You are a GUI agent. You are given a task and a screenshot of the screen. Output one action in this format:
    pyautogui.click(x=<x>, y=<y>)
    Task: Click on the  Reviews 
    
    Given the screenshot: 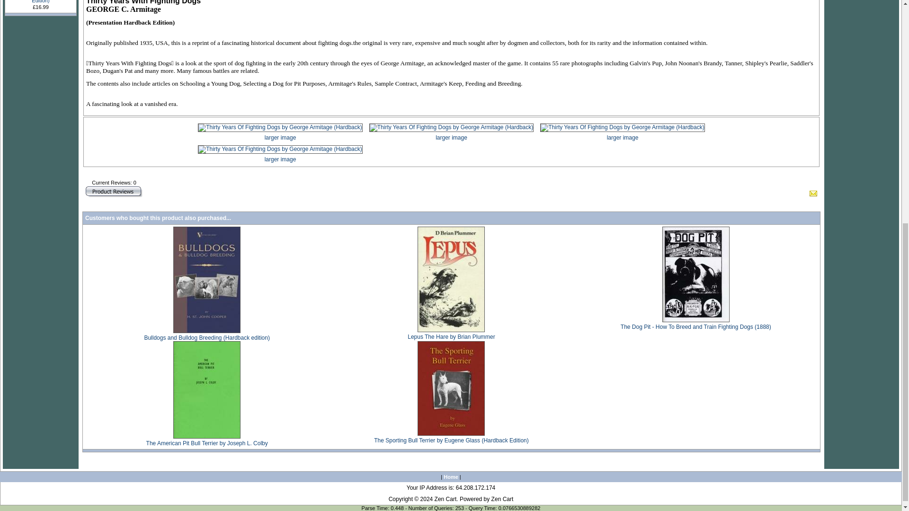 What is the action you would take?
    pyautogui.click(x=114, y=192)
    